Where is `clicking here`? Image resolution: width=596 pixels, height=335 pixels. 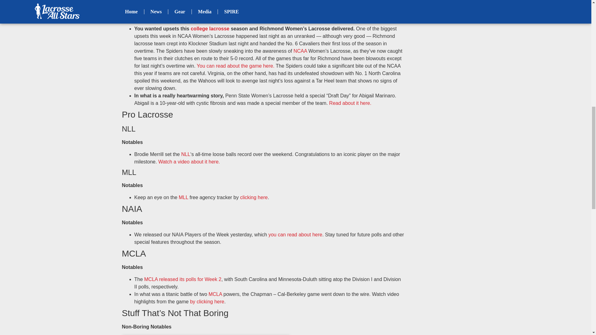
clicking here is located at coordinates (254, 197).